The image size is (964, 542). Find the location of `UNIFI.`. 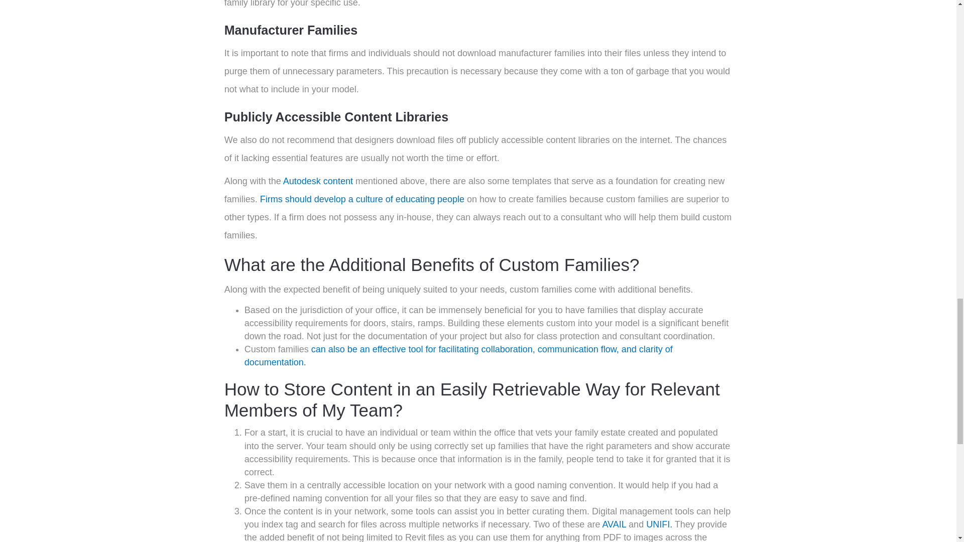

UNIFI. is located at coordinates (659, 524).